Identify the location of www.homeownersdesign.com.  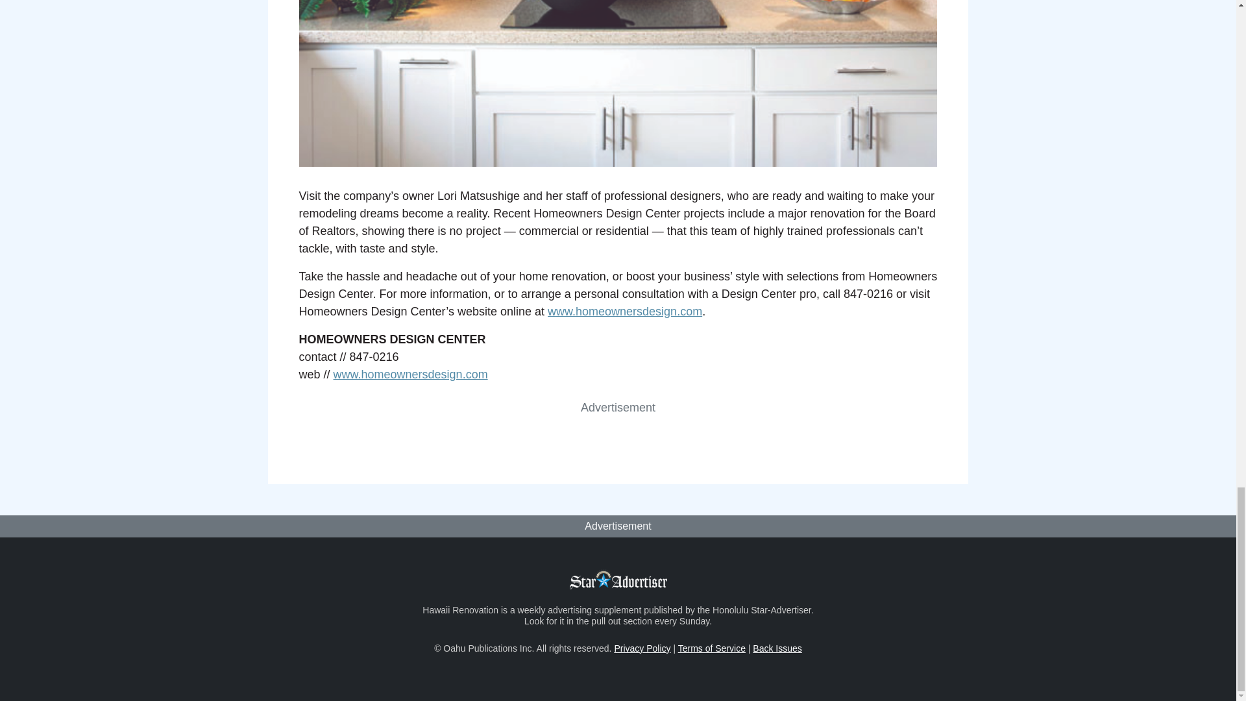
(625, 312).